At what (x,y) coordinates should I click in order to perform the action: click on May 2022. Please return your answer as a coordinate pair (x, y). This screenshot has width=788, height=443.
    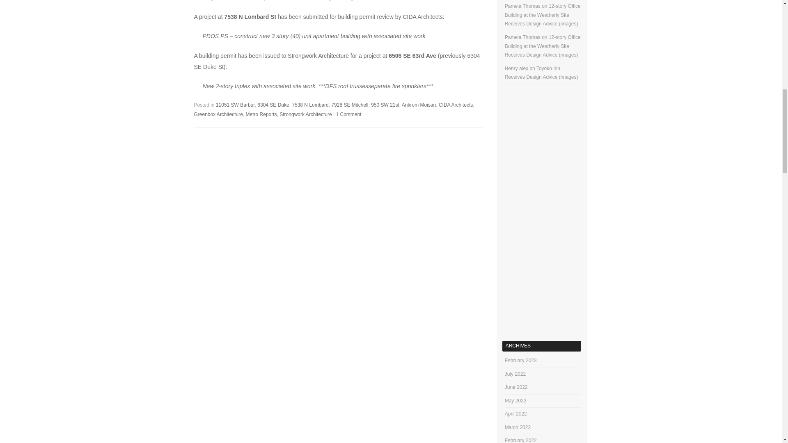
    Looking at the image, I should click on (515, 400).